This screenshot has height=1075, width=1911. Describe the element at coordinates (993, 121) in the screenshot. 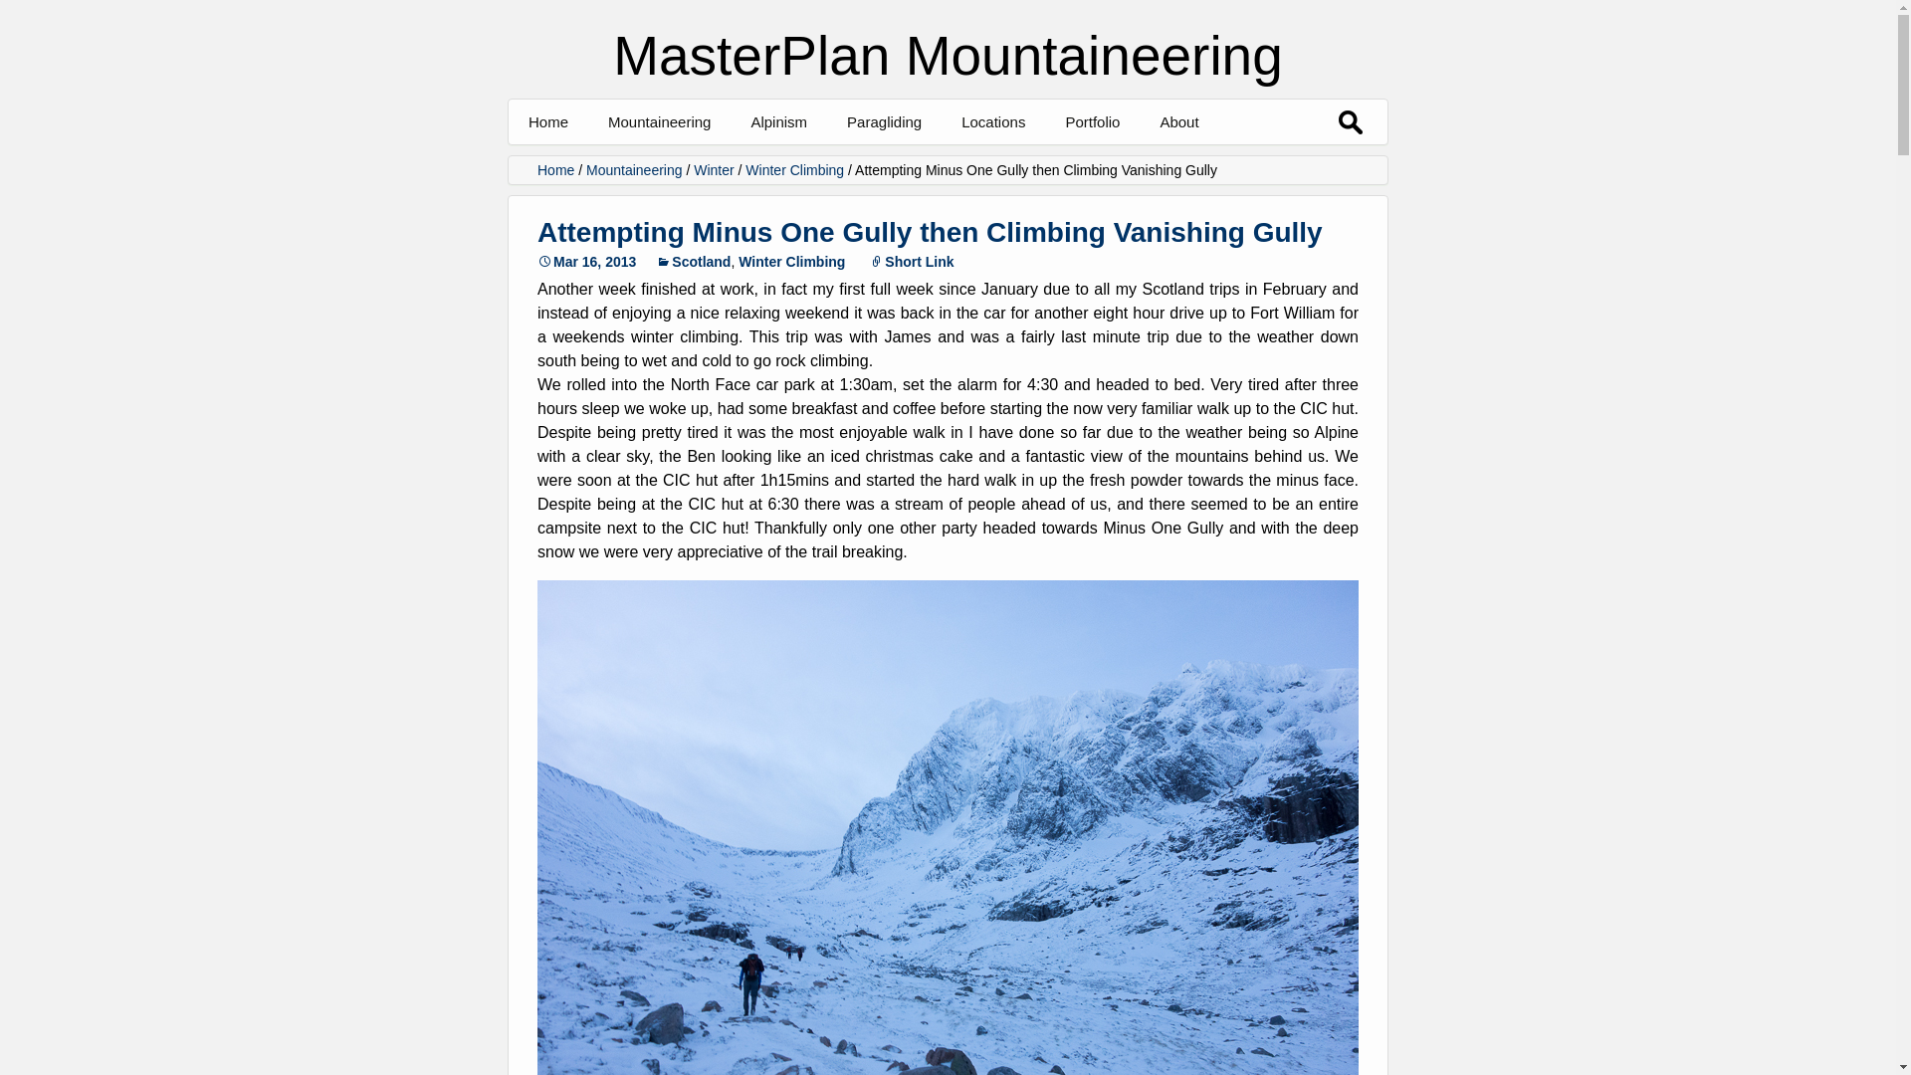

I see `Locations` at that location.